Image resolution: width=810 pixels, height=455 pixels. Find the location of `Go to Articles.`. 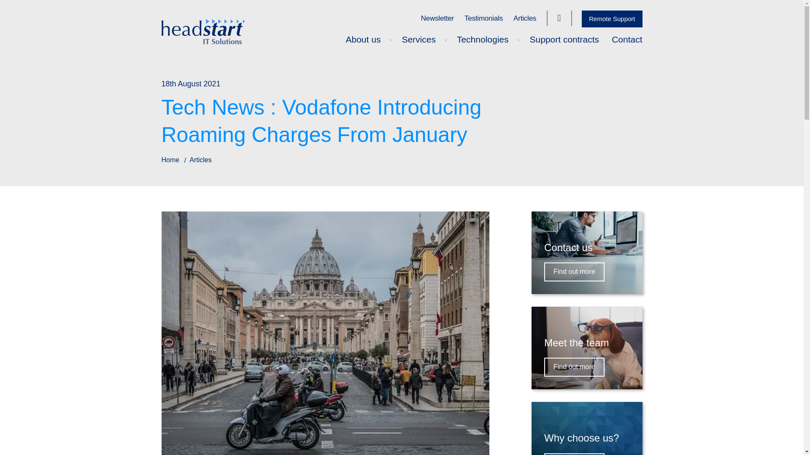

Go to Articles. is located at coordinates (200, 160).